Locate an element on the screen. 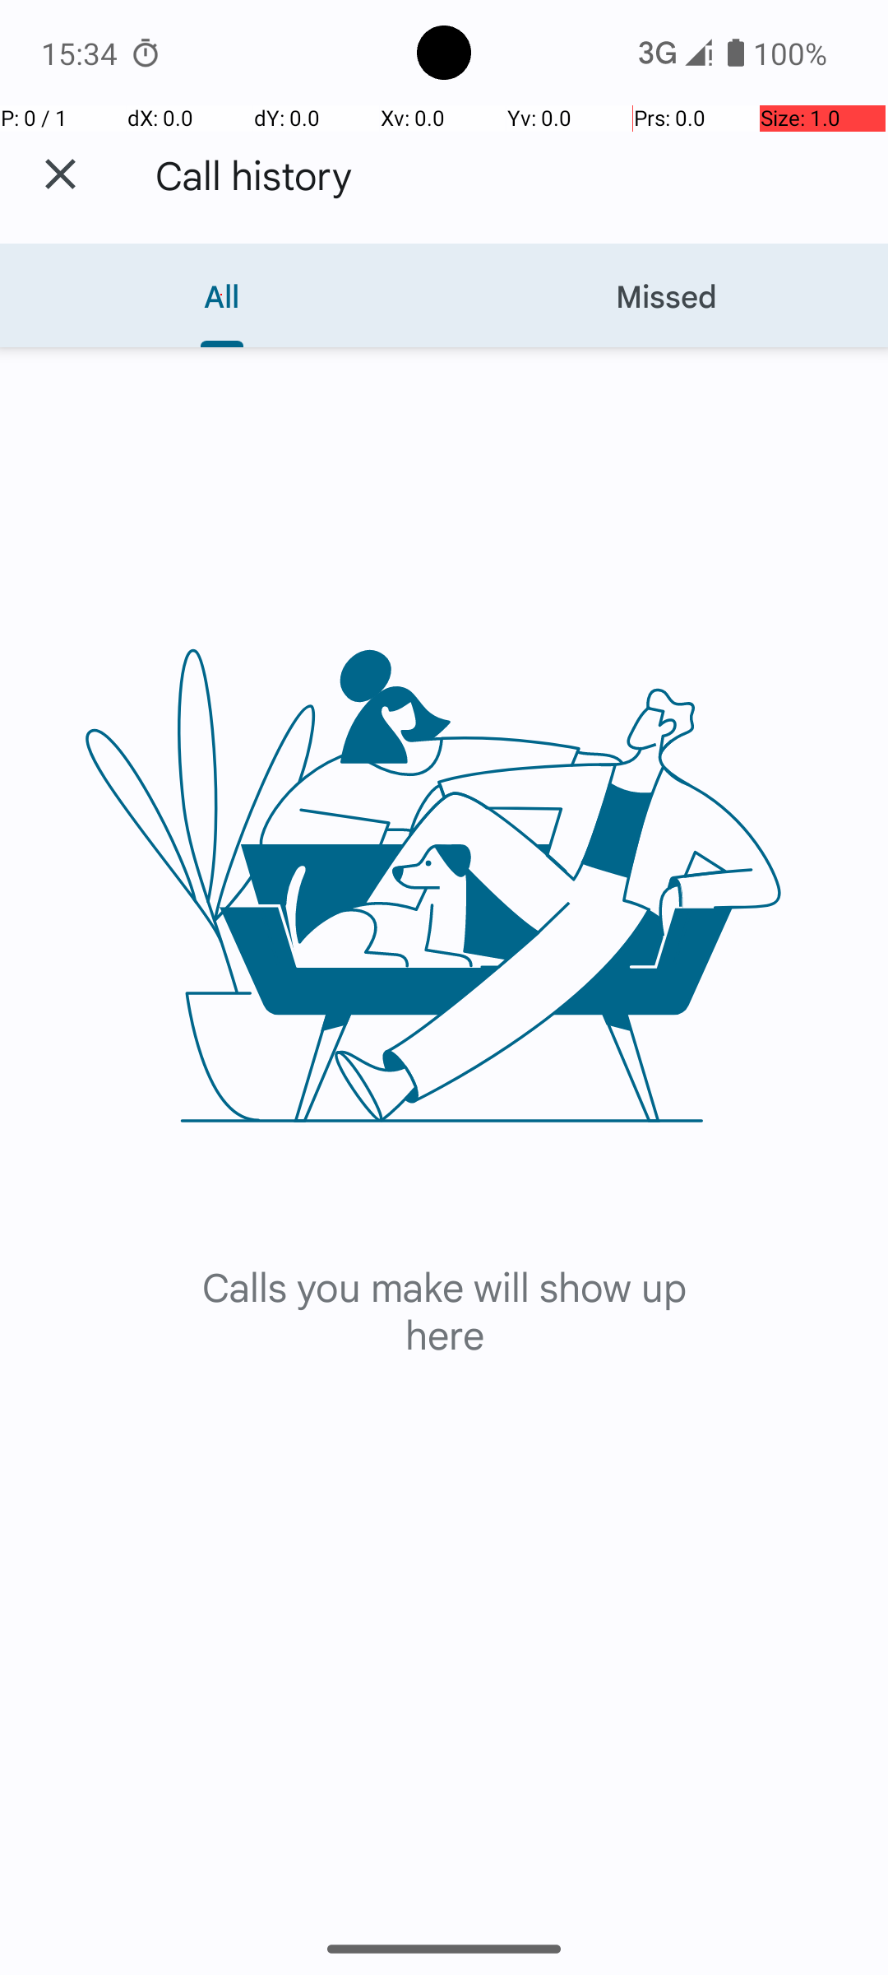 The width and height of the screenshot is (888, 1975). Calls you make will show up here is located at coordinates (444, 1310).